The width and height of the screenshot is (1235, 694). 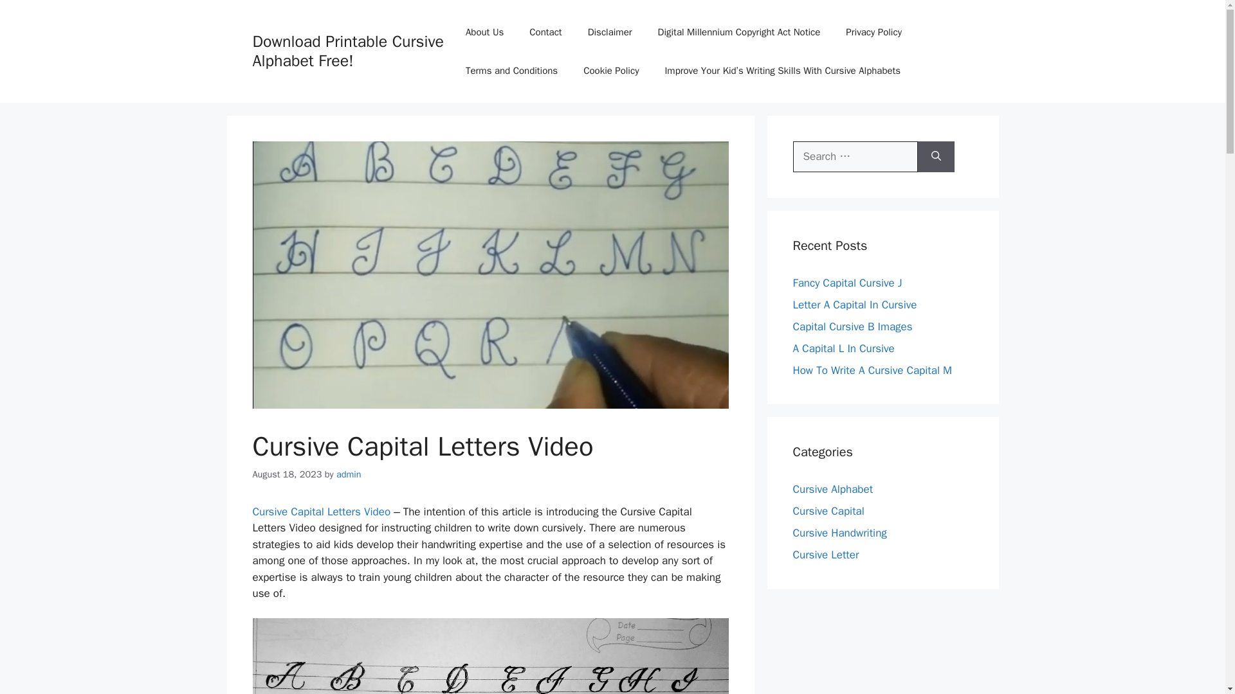 What do you see at coordinates (610, 32) in the screenshot?
I see `Disclaimer` at bounding box center [610, 32].